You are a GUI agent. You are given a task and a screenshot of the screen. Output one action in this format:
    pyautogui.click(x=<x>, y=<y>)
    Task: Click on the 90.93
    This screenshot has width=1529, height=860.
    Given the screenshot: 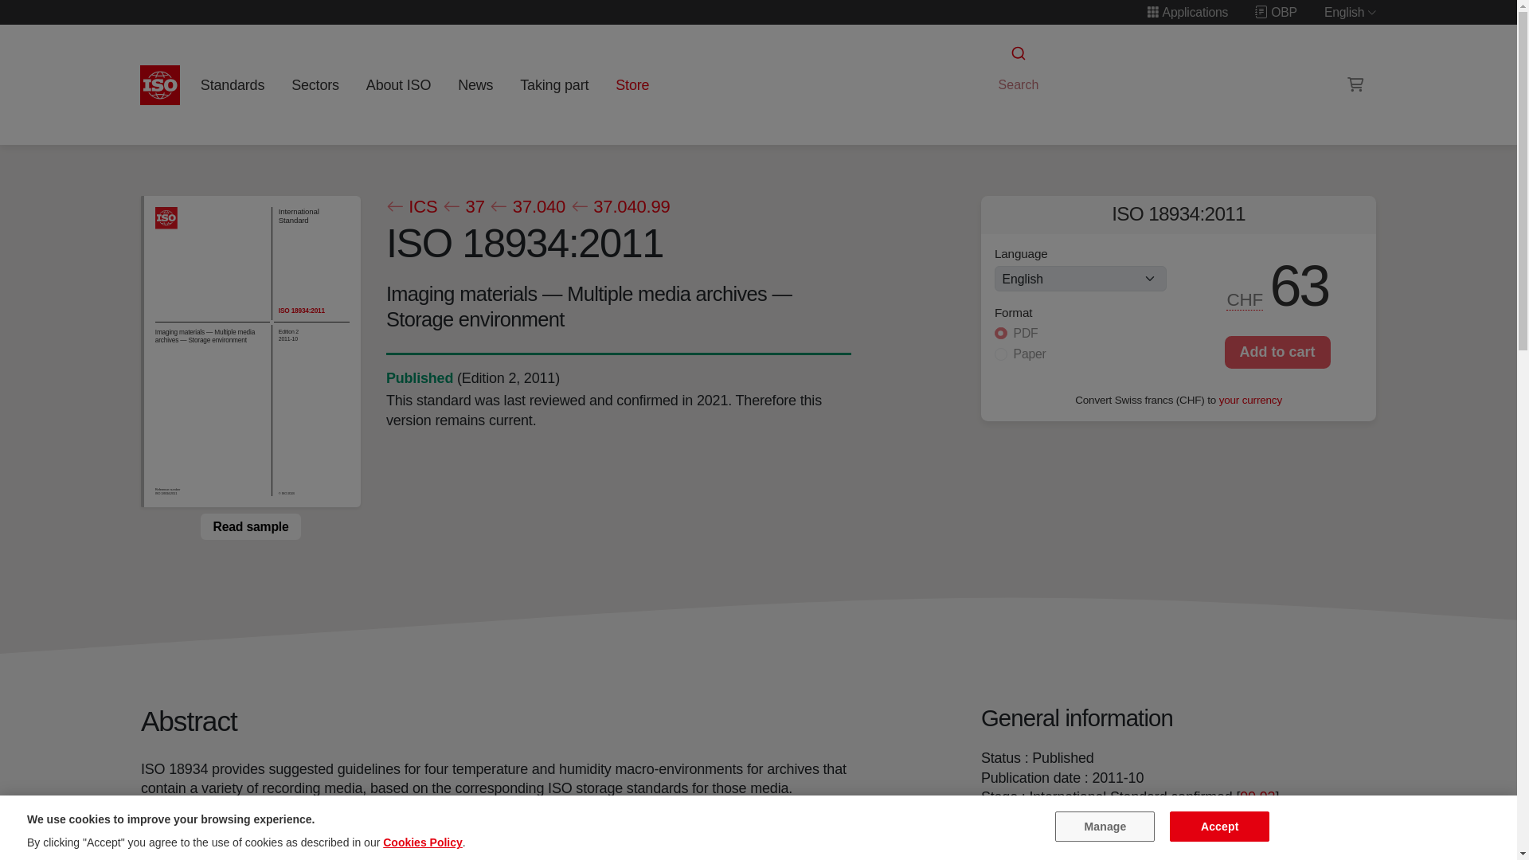 What is the action you would take?
    pyautogui.click(x=1257, y=796)
    